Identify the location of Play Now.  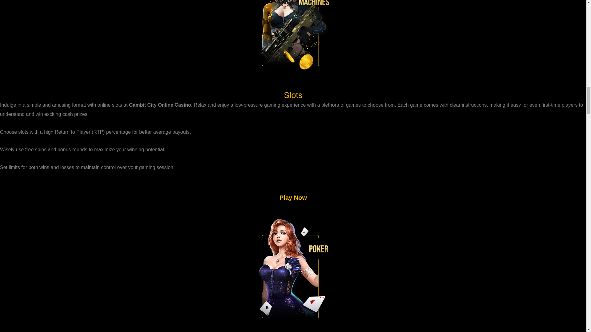
(293, 203).